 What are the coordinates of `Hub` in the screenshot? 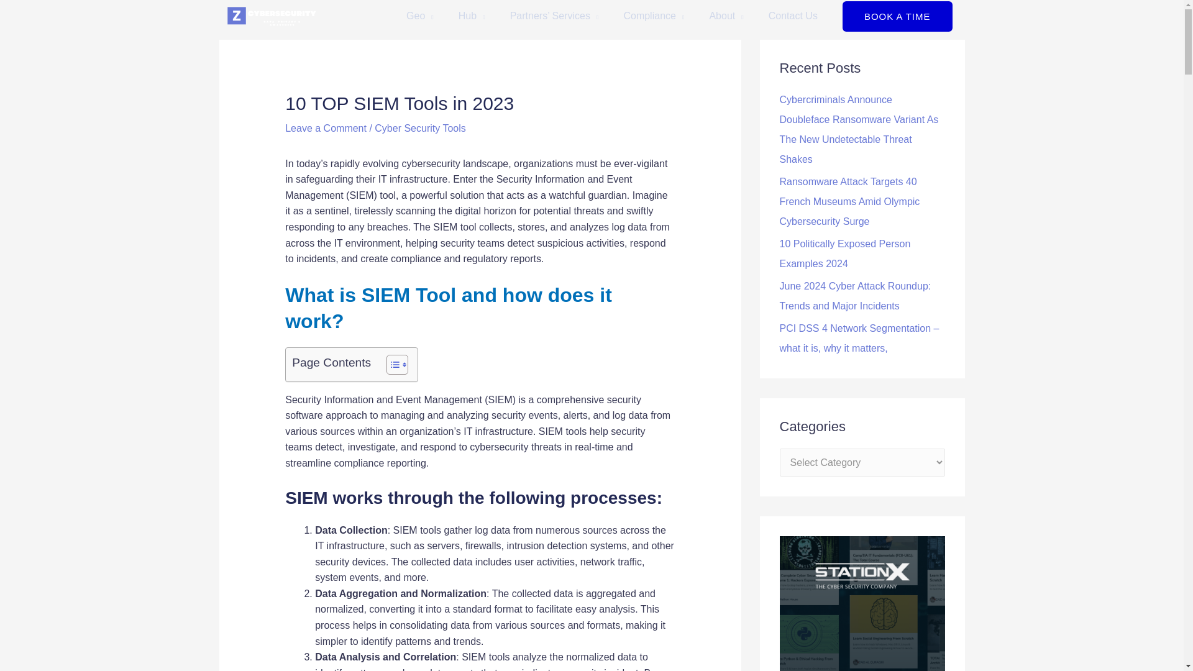 It's located at (472, 18).